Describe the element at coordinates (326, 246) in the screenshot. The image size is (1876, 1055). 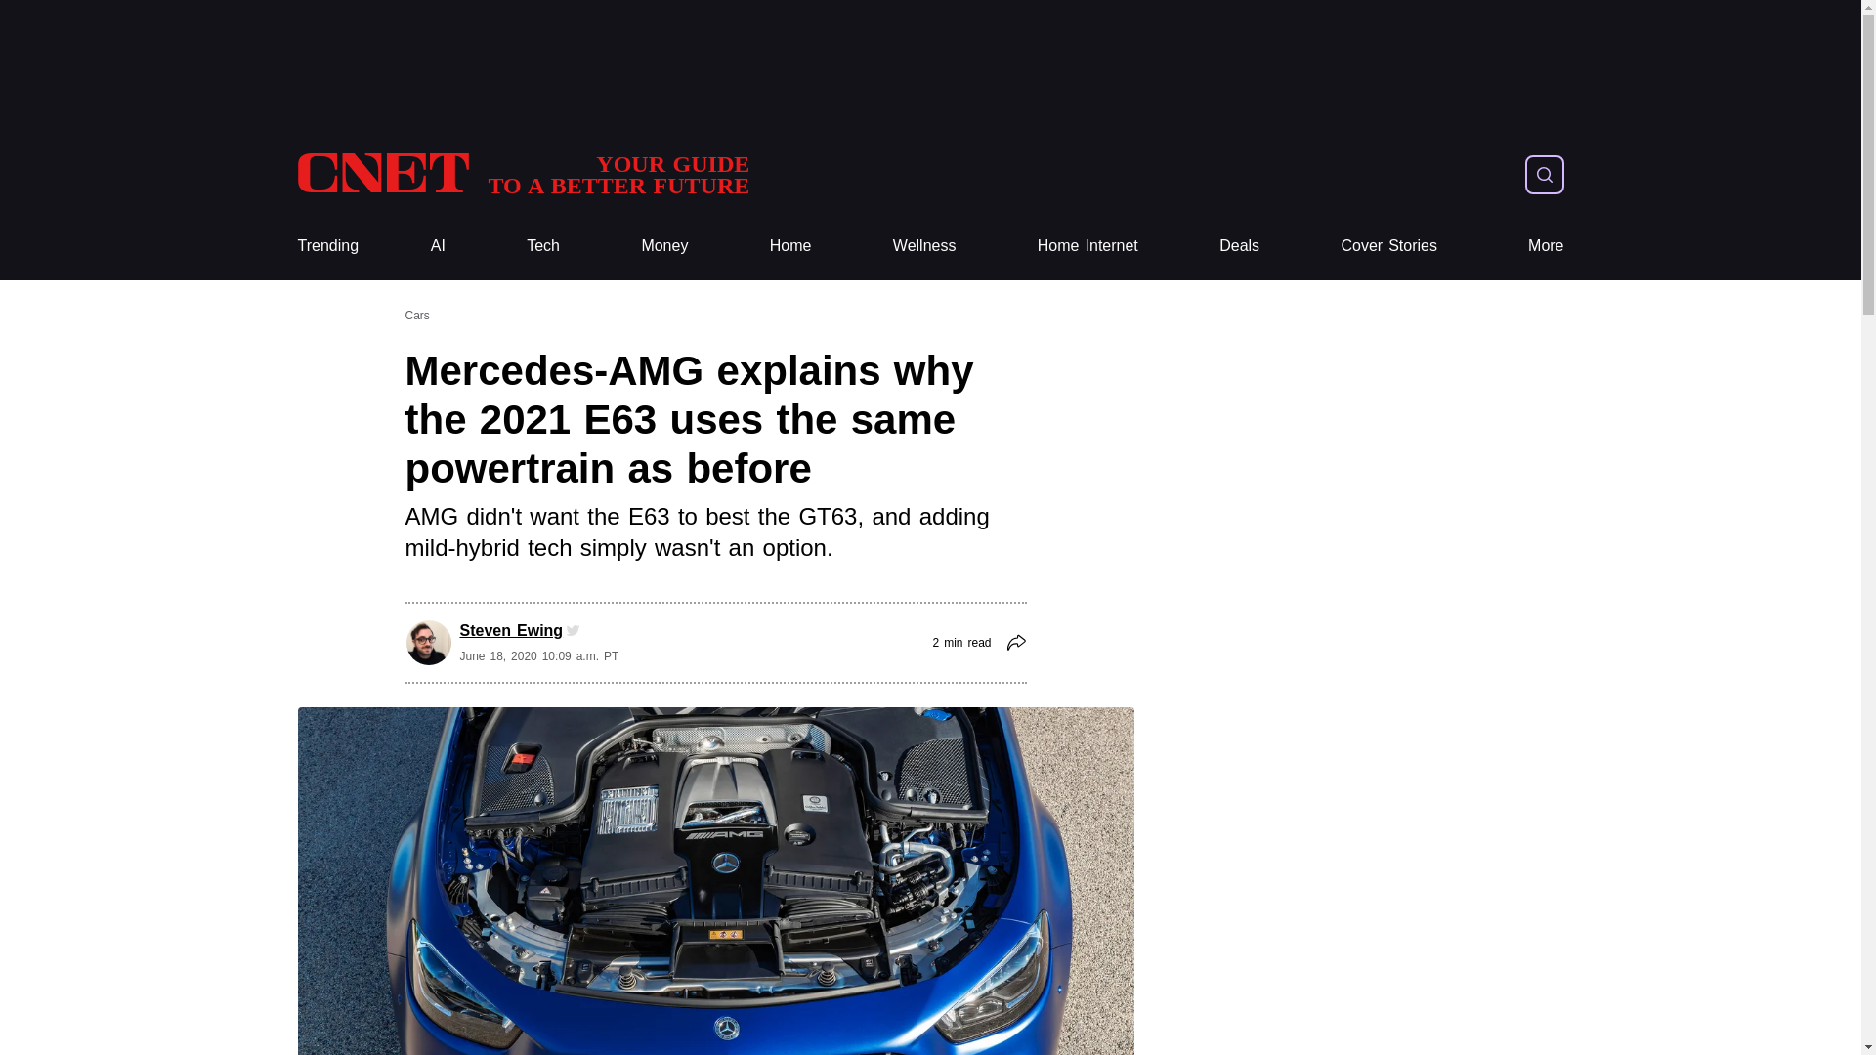
I see `Trending` at that location.